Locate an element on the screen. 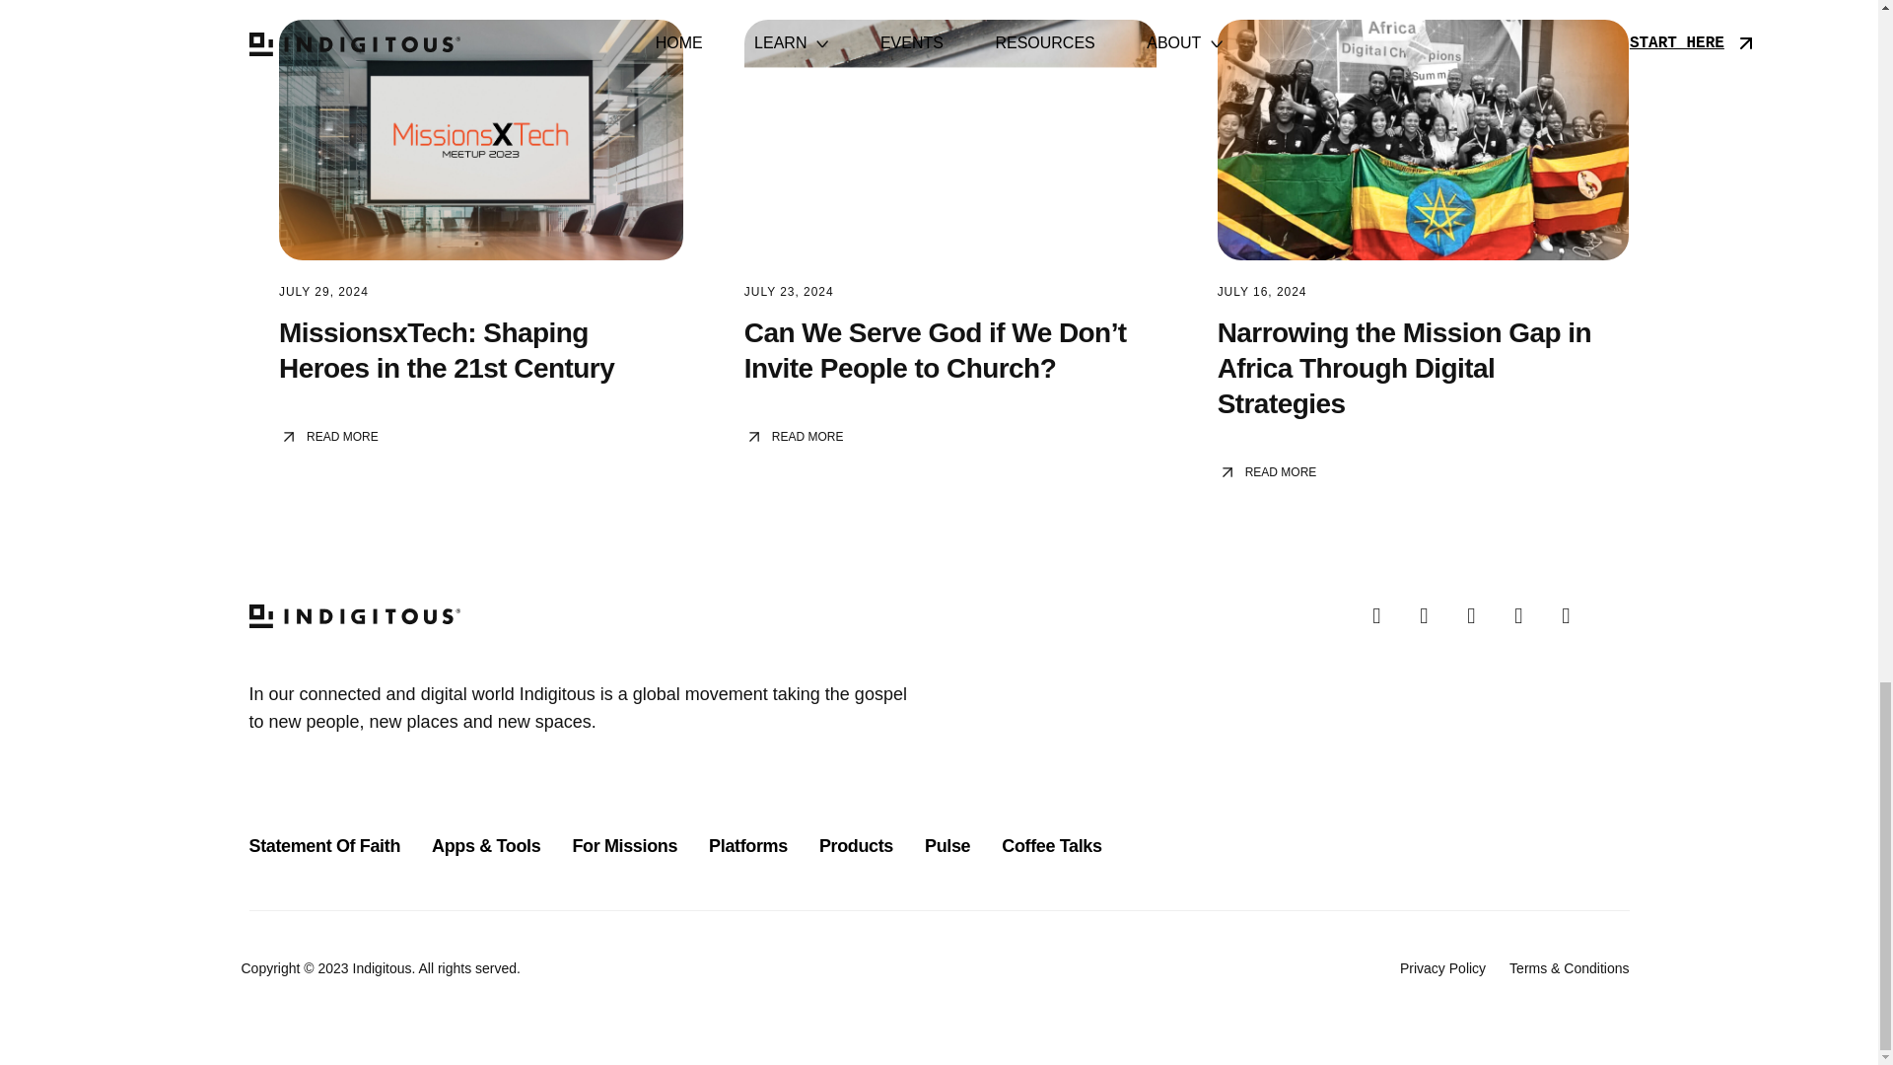  Twitter is located at coordinates (1479, 617).